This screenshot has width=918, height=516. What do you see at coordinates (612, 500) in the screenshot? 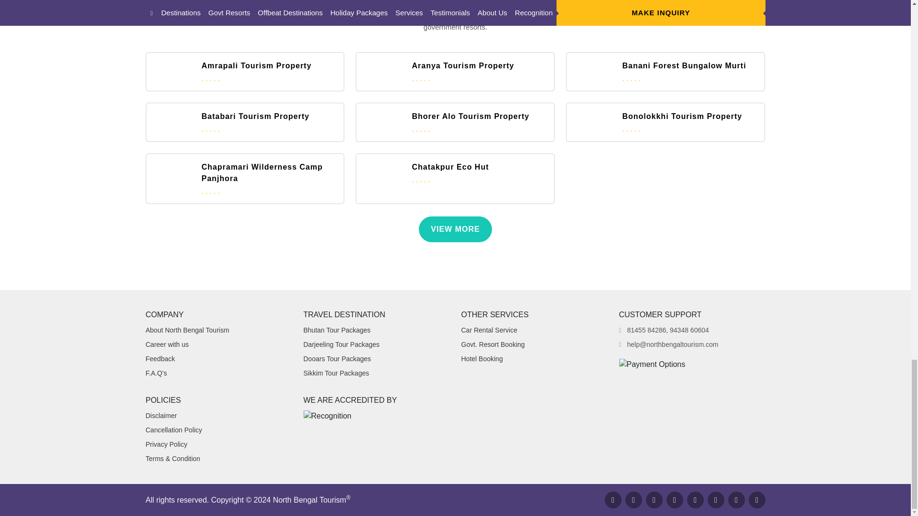
I see `Facebook` at bounding box center [612, 500].